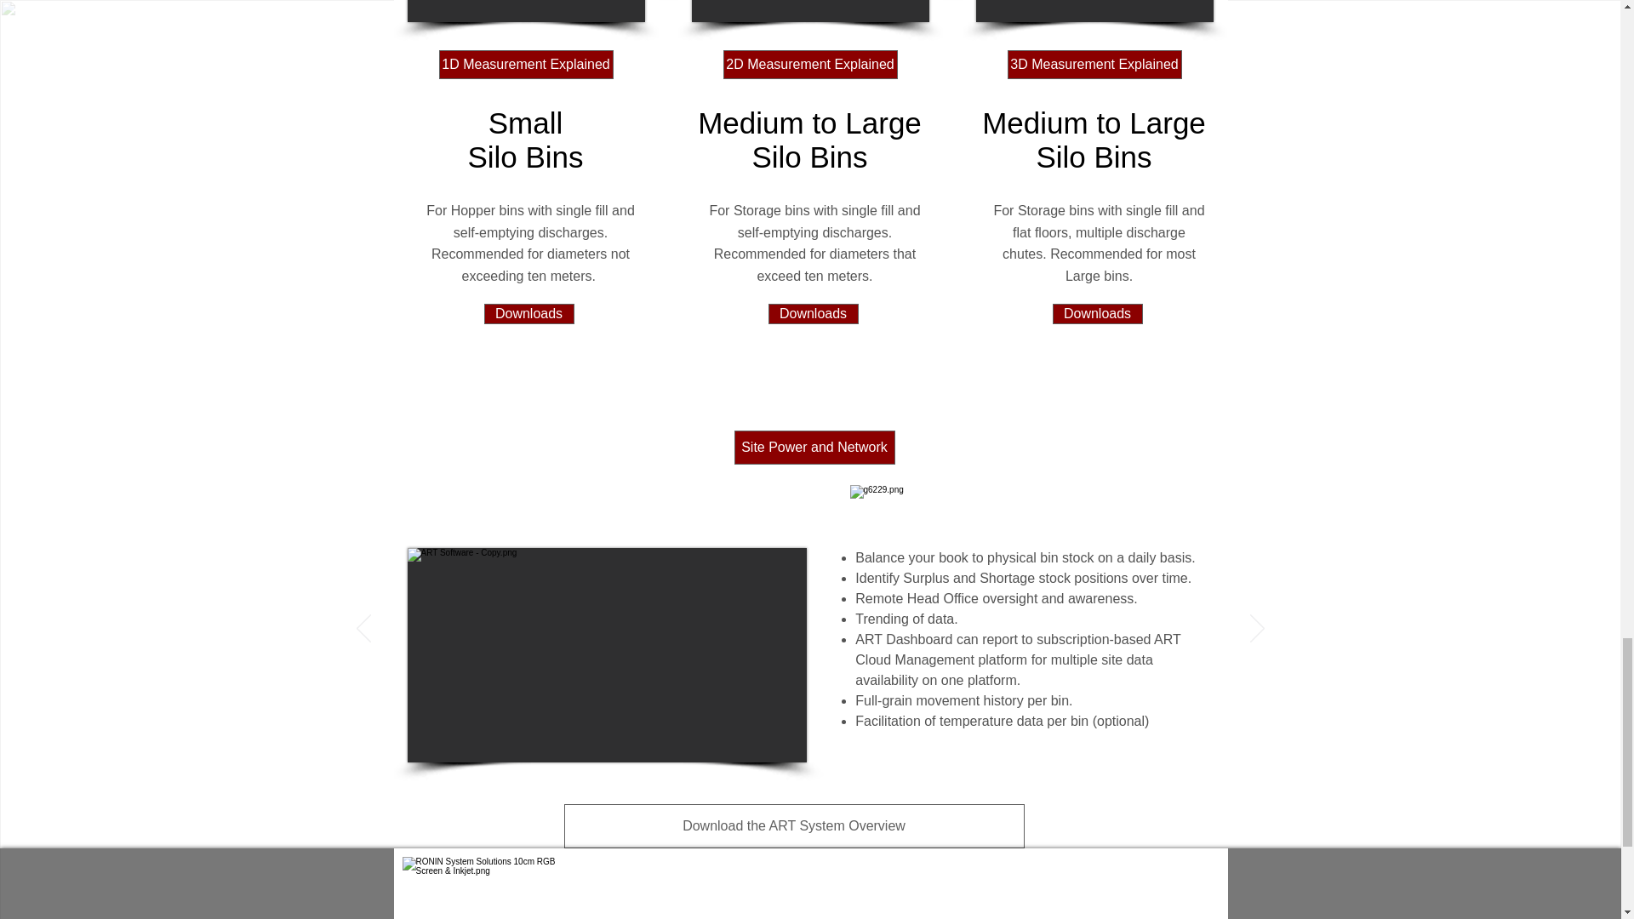  Describe the element at coordinates (793, 825) in the screenshot. I see `Downloads` at that location.